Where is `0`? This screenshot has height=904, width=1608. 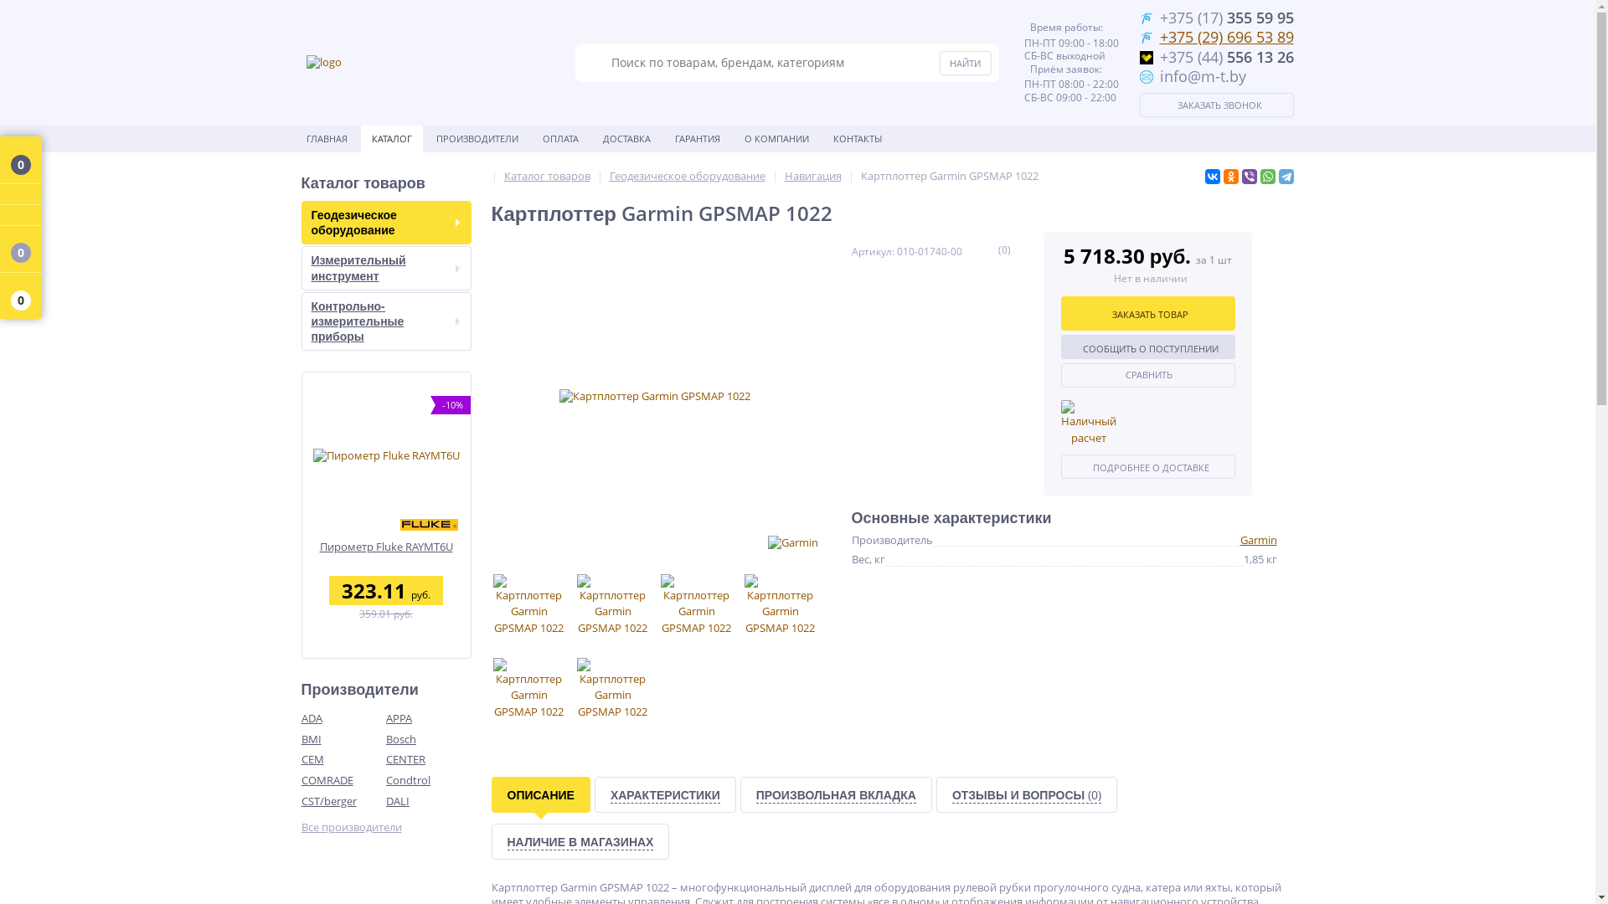 0 is located at coordinates (21, 161).